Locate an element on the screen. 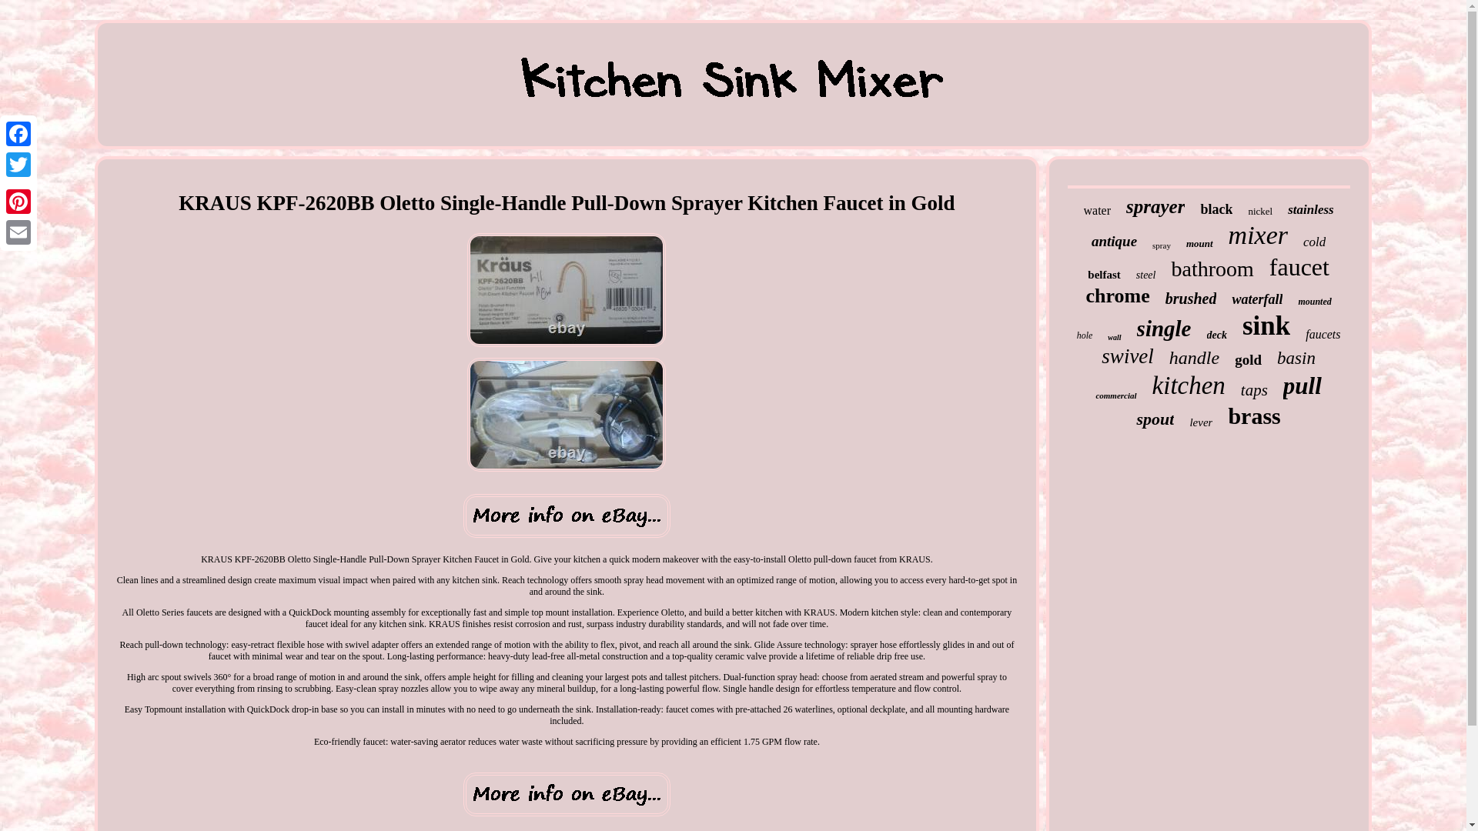 This screenshot has height=831, width=1478. waterfall is located at coordinates (1256, 299).